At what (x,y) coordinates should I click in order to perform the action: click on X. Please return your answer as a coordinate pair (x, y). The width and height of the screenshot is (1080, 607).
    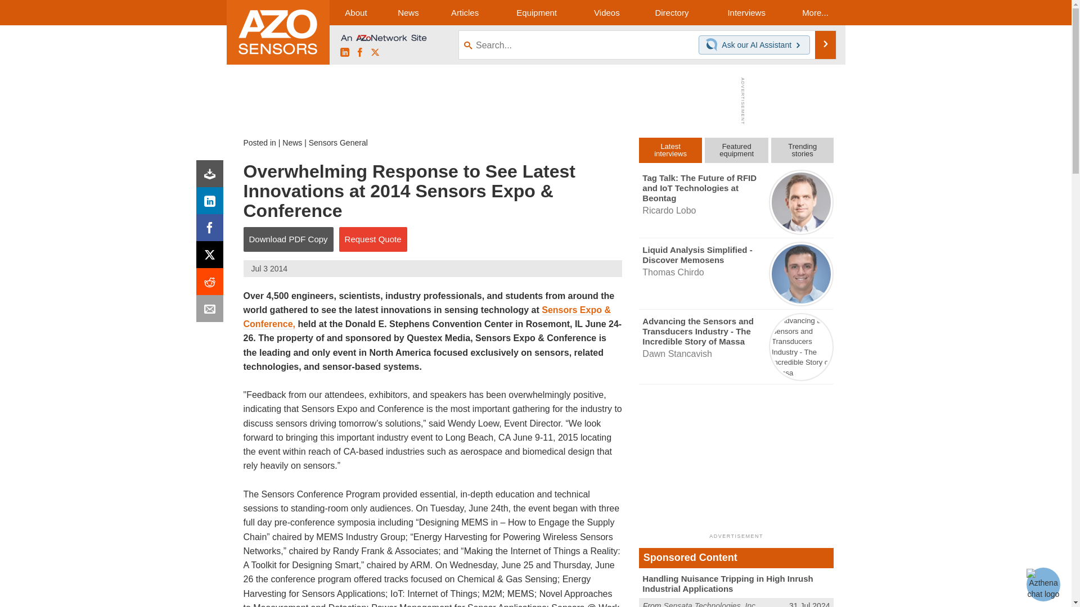
    Looking at the image, I should click on (375, 53).